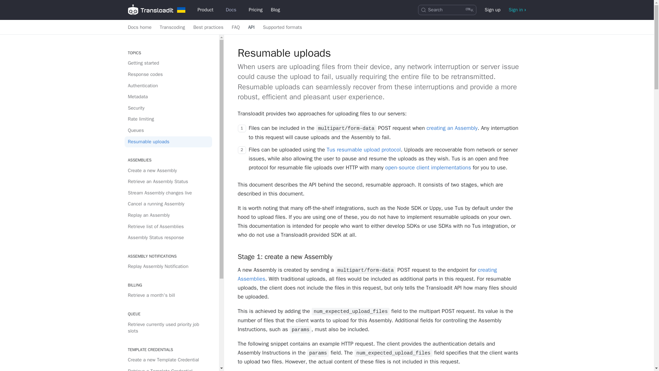 The image size is (659, 371). Describe the element at coordinates (233, 10) in the screenshot. I see `Docs home` at that location.